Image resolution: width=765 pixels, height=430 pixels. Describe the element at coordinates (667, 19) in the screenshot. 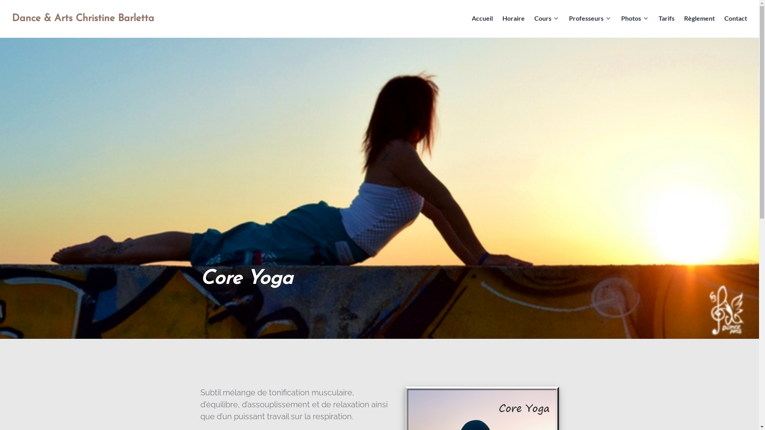

I see `Tarifs` at that location.